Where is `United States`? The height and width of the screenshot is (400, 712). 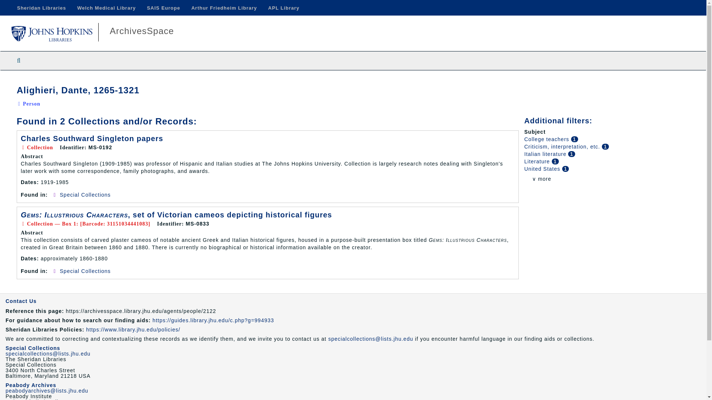 United States is located at coordinates (543, 169).